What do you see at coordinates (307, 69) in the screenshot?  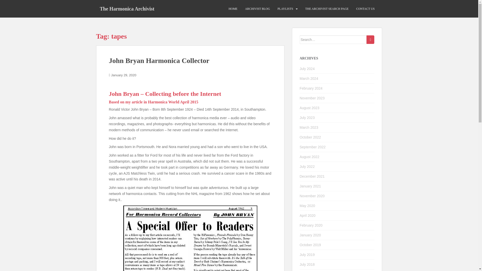 I see `July 2024` at bounding box center [307, 69].